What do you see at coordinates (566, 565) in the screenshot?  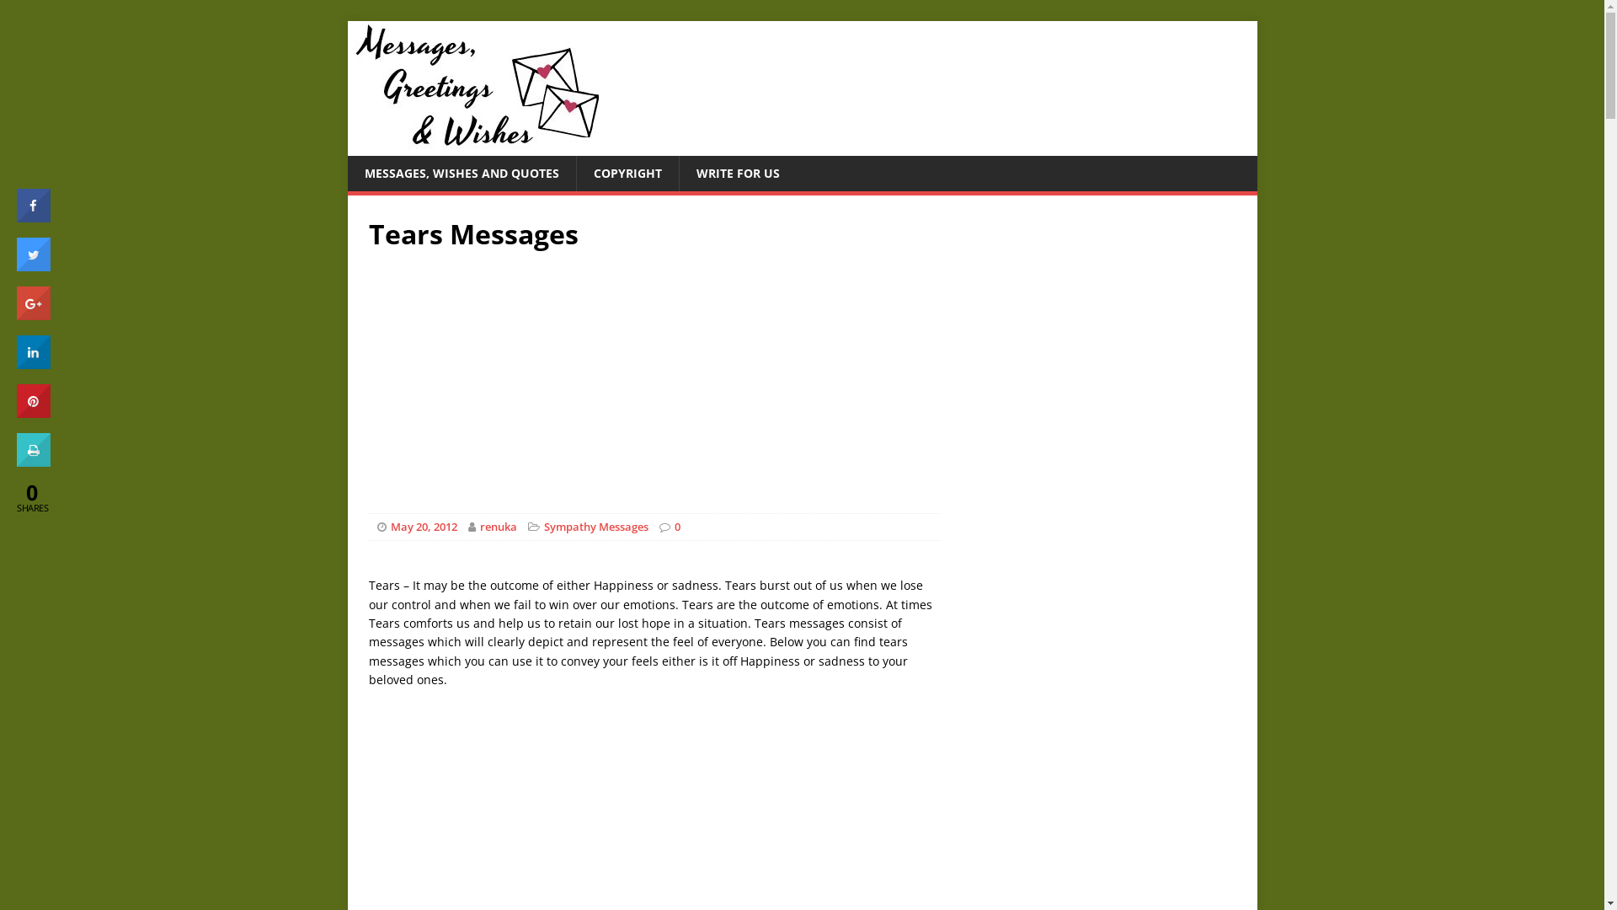 I see `Advertisement` at bounding box center [566, 565].